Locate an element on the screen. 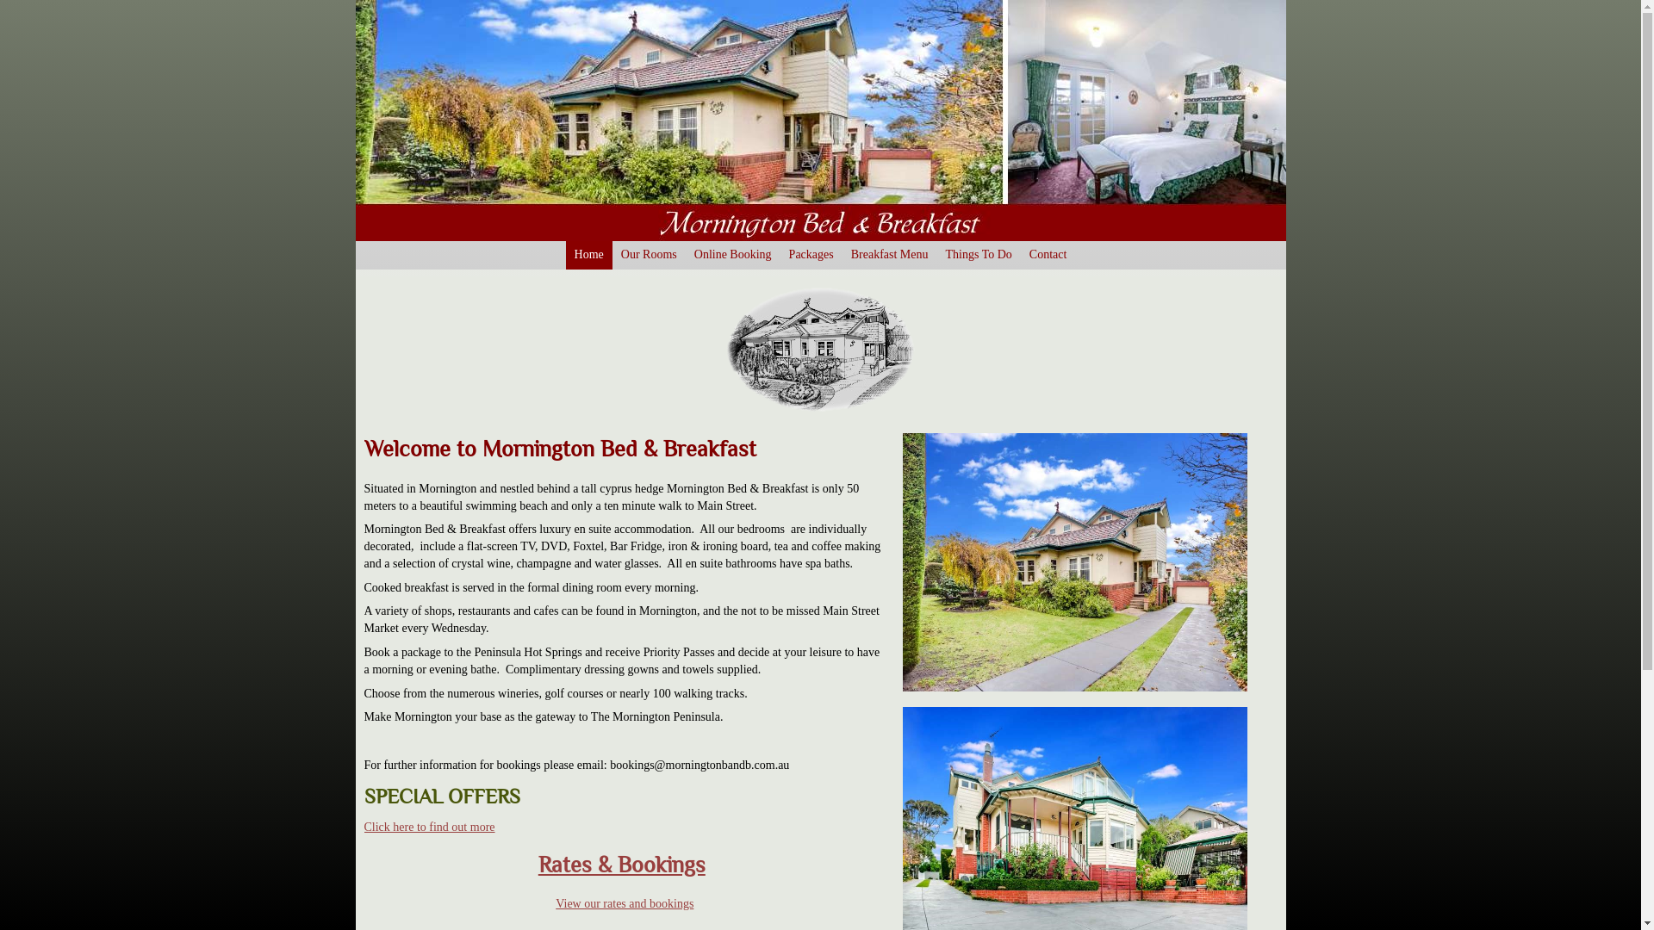 This screenshot has width=1654, height=930. Packages is located at coordinates (811, 255).